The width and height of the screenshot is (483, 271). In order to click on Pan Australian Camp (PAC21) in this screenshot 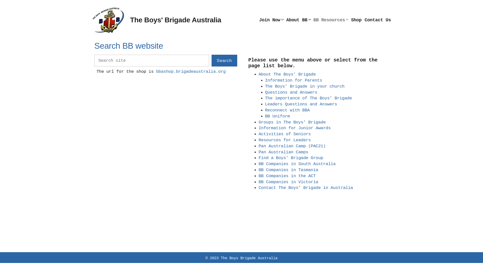, I will do `click(292, 146)`.